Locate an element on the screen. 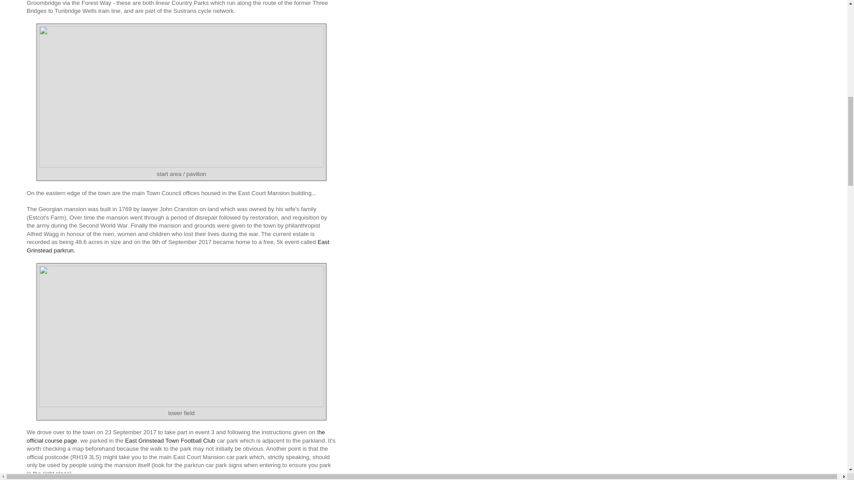 The width and height of the screenshot is (854, 480). East Grinstead parkrun is located at coordinates (177, 246).